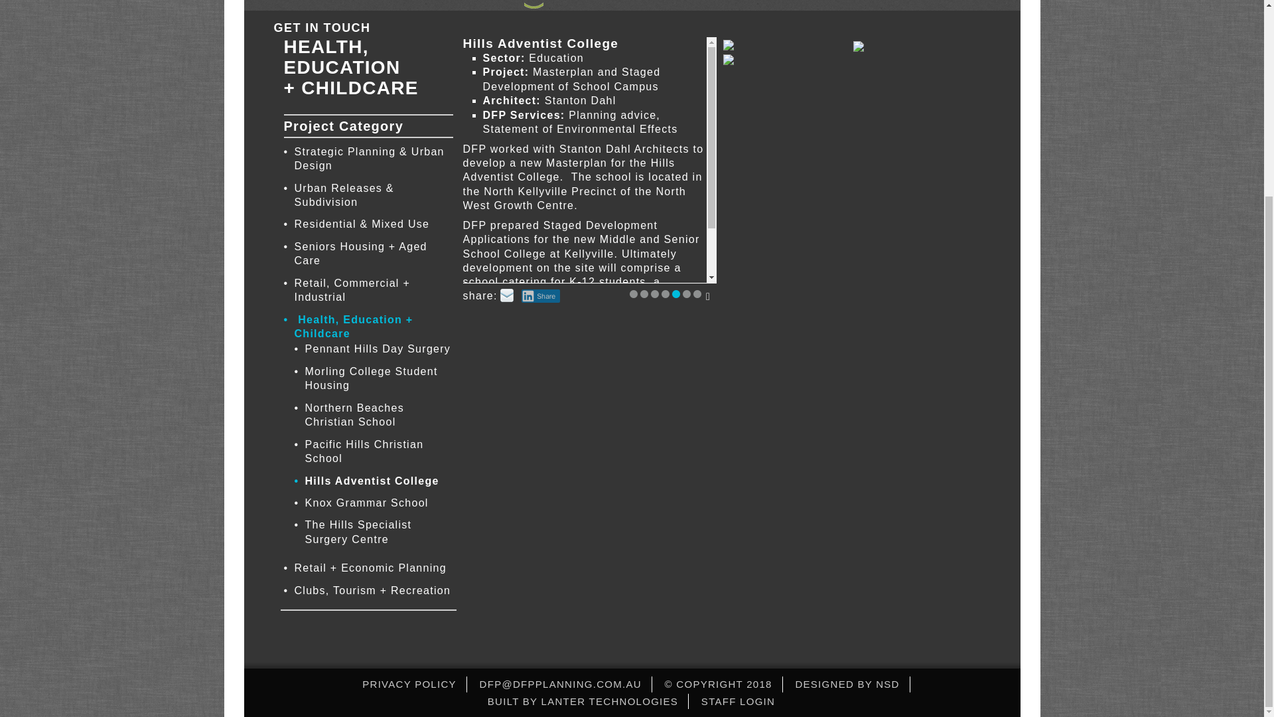 This screenshot has width=1274, height=717. I want to click on Share this page by email, so click(507, 295).